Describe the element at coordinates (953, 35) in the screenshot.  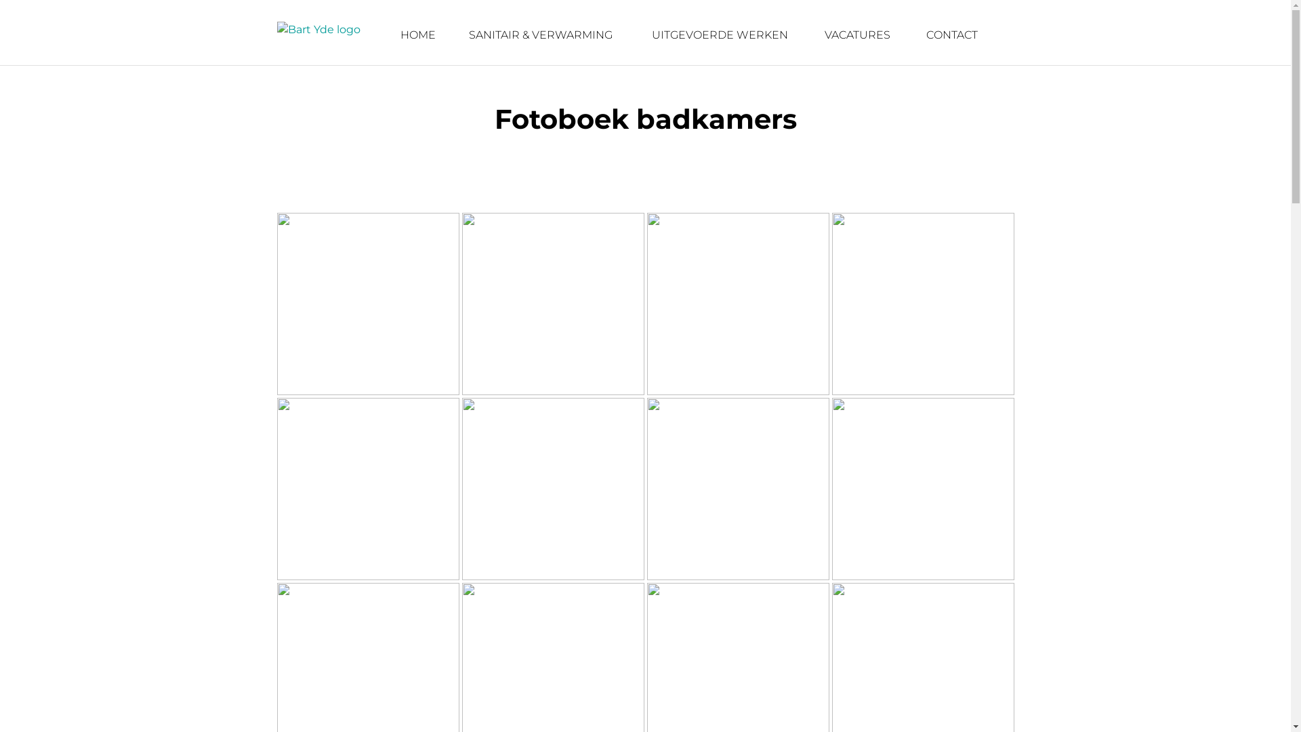
I see `CONTACT` at that location.